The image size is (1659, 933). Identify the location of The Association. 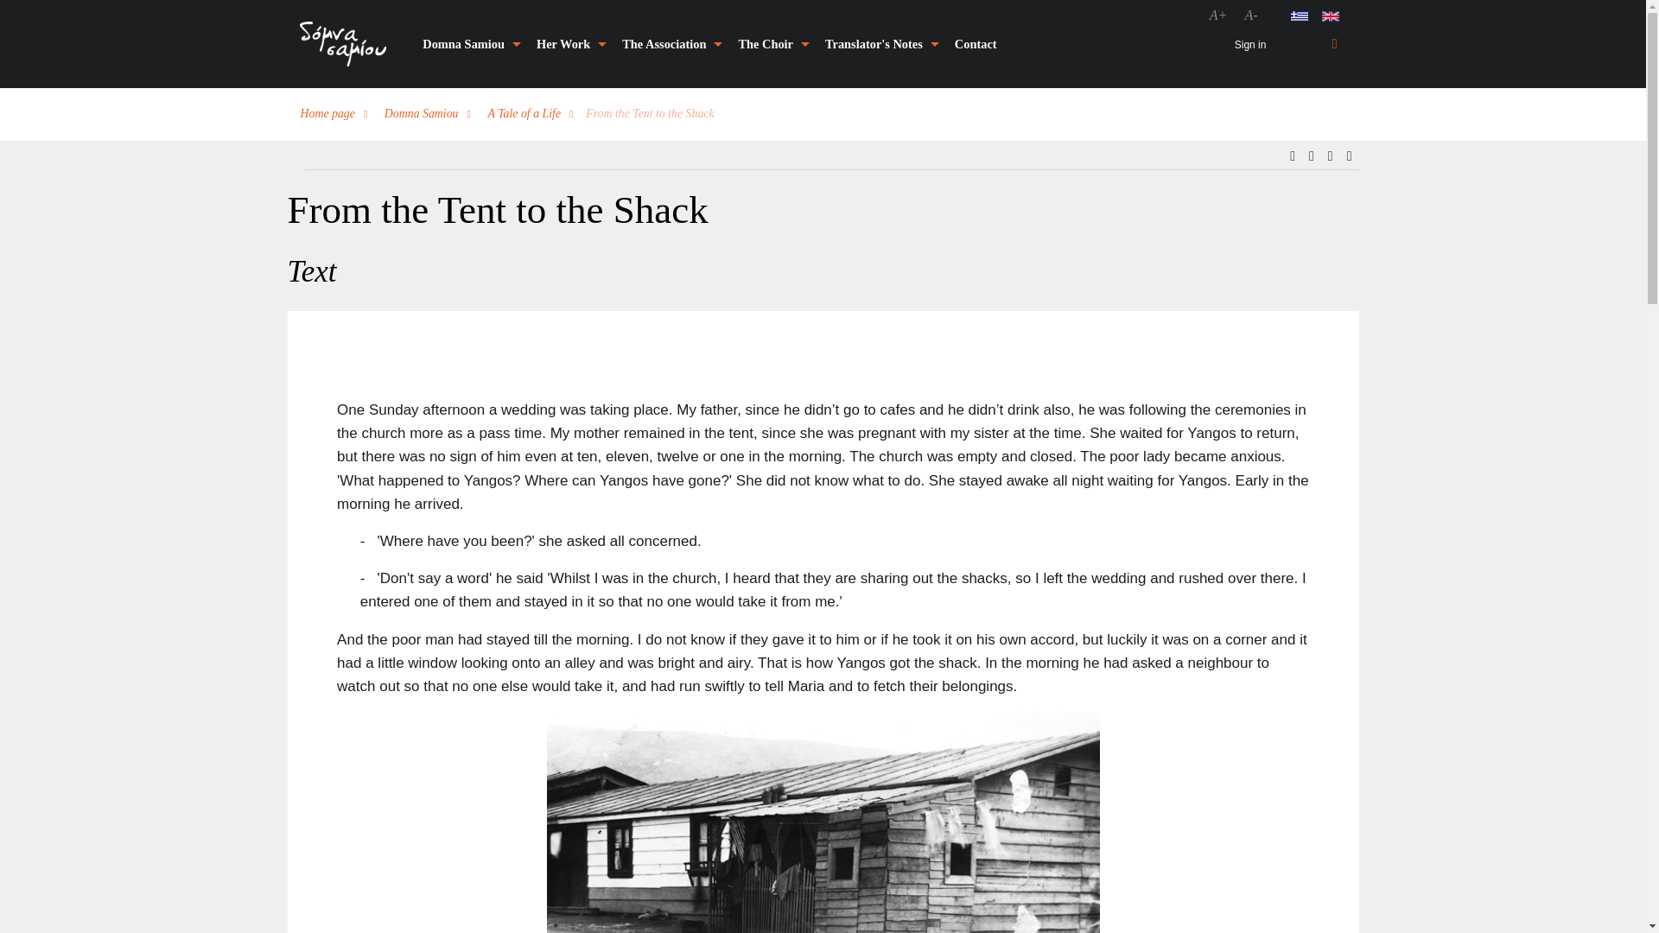
(668, 44).